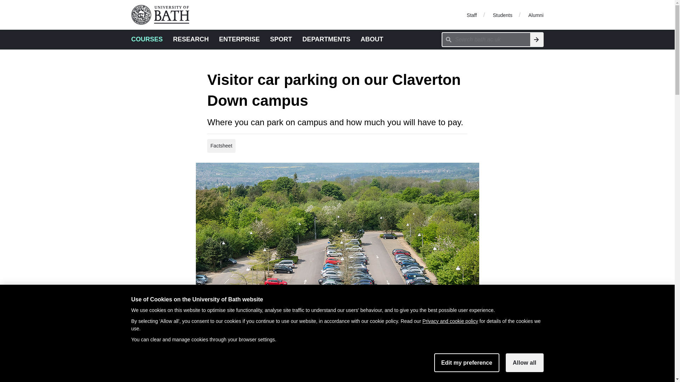 The width and height of the screenshot is (680, 382). Describe the element at coordinates (327, 39) in the screenshot. I see `DEPARTMENTS` at that location.